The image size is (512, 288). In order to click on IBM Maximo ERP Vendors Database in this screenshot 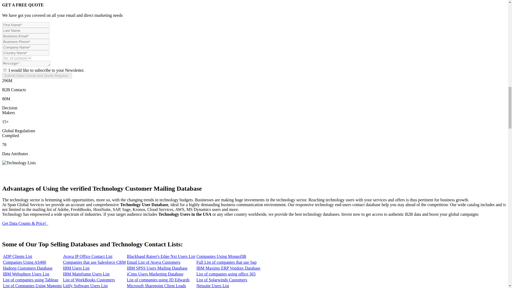, I will do `click(228, 268)`.